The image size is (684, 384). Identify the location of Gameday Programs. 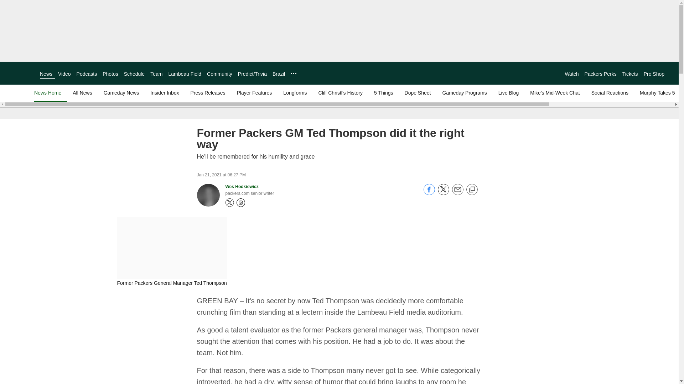
(464, 92).